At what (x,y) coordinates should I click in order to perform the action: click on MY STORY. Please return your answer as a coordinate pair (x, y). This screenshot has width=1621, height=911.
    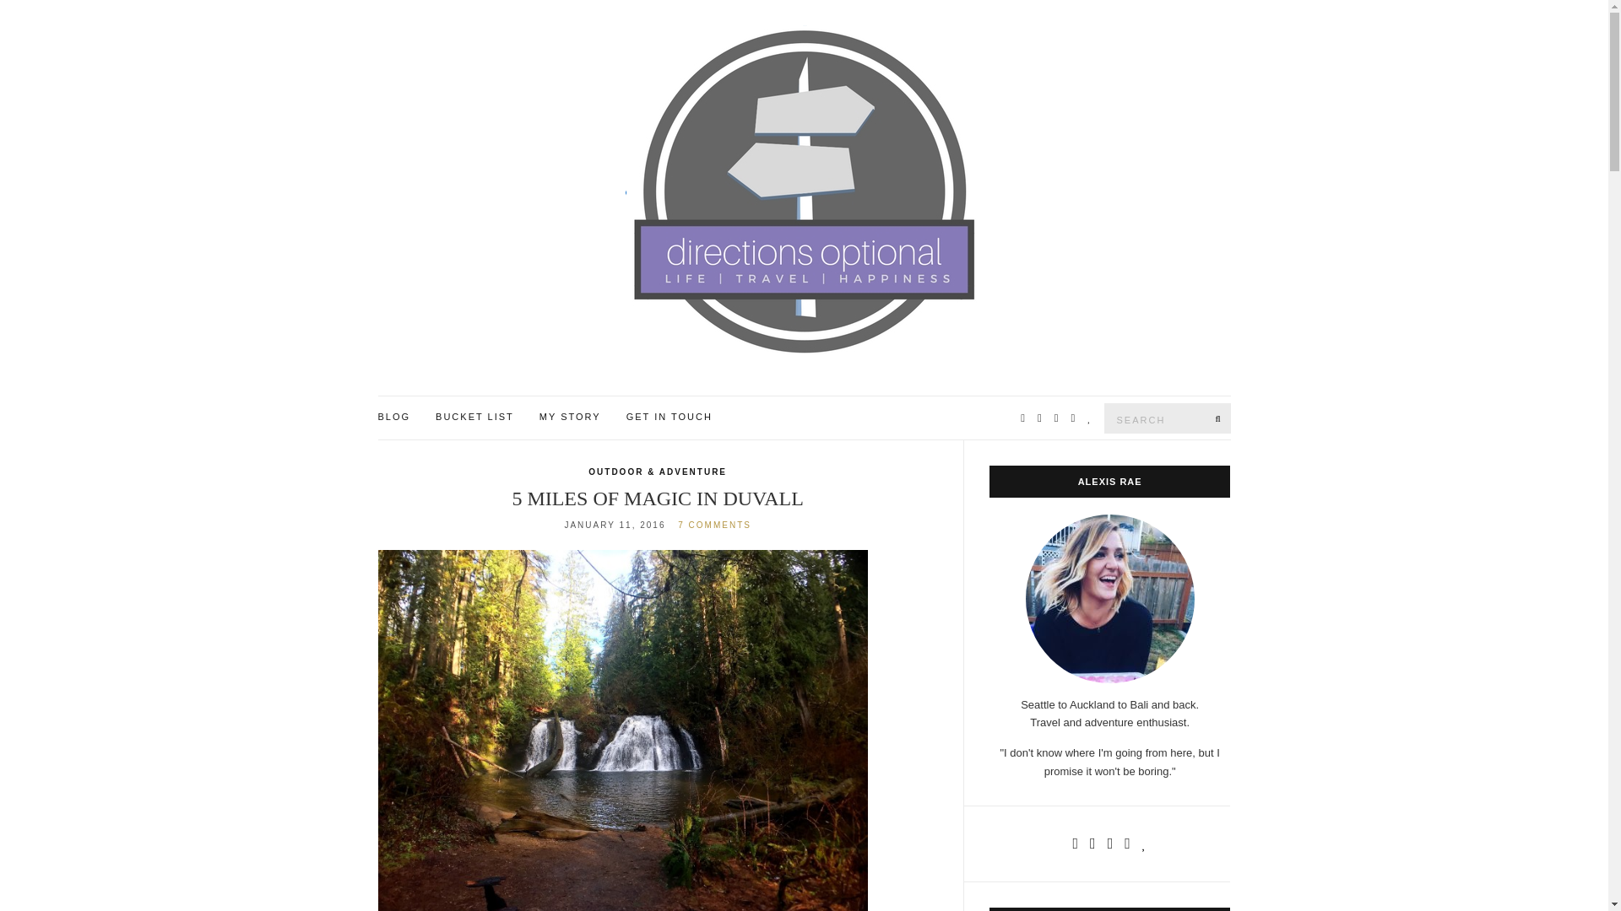
    Looking at the image, I should click on (571, 418).